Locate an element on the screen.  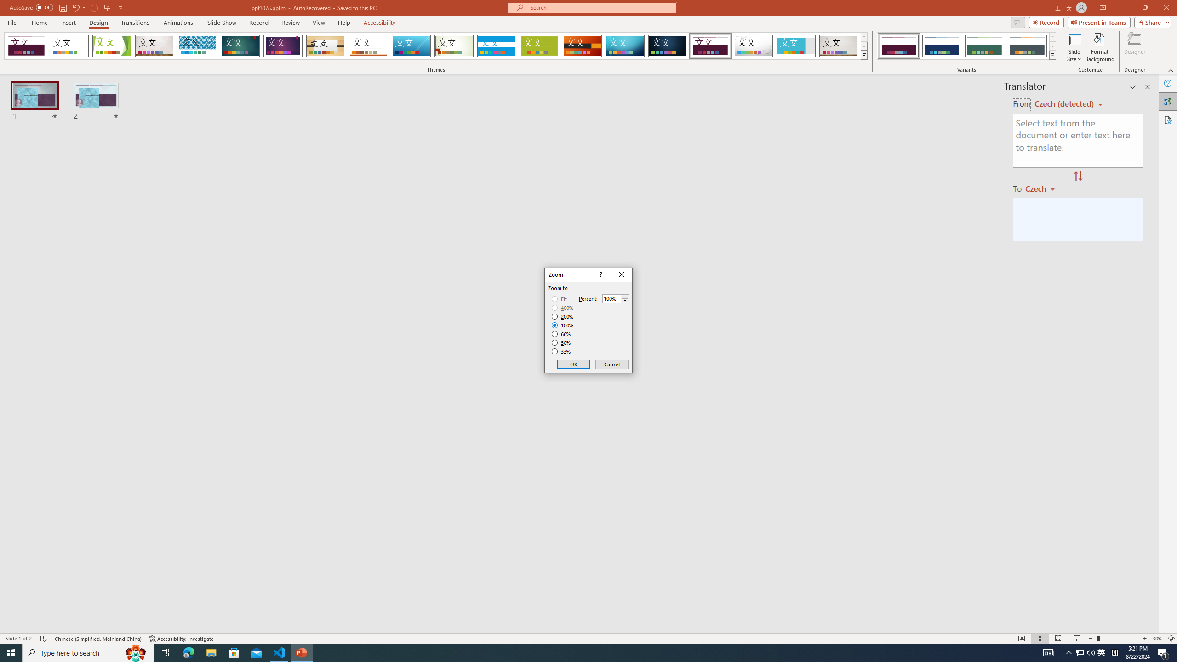
Ribbon Display Options is located at coordinates (1103, 8).